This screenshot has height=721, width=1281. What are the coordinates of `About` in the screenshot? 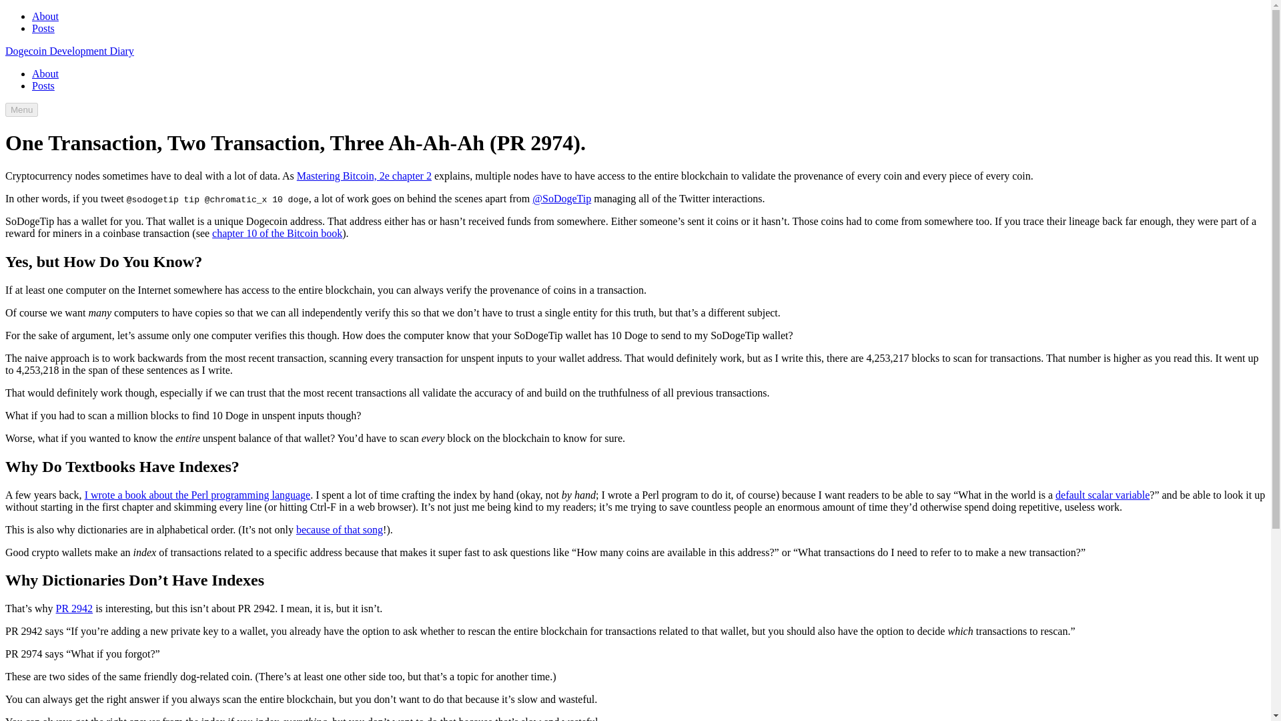 It's located at (45, 73).